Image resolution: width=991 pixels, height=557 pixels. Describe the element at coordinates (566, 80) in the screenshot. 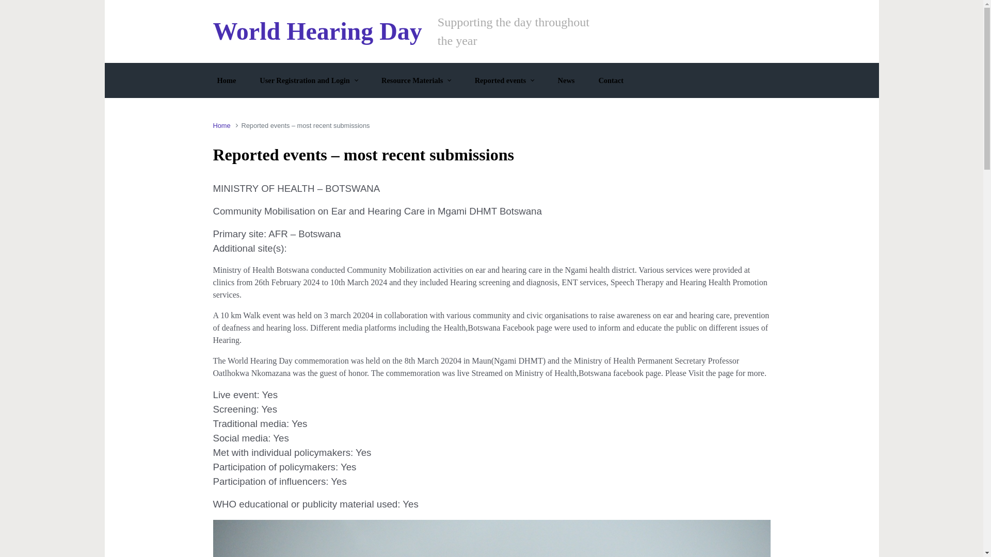

I see `News` at that location.